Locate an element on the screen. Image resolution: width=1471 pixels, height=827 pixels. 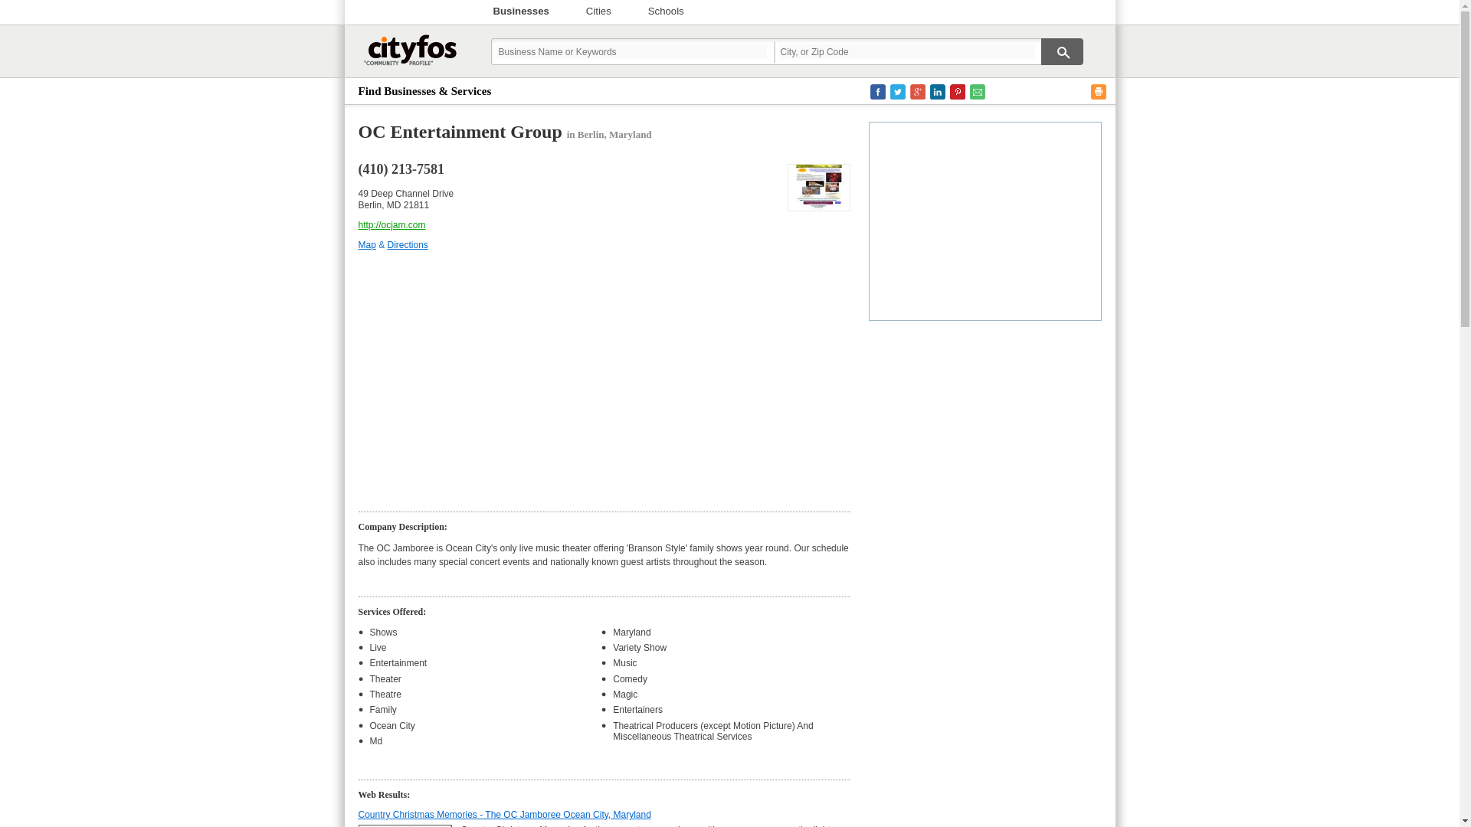
Advertisement is located at coordinates (985, 219).